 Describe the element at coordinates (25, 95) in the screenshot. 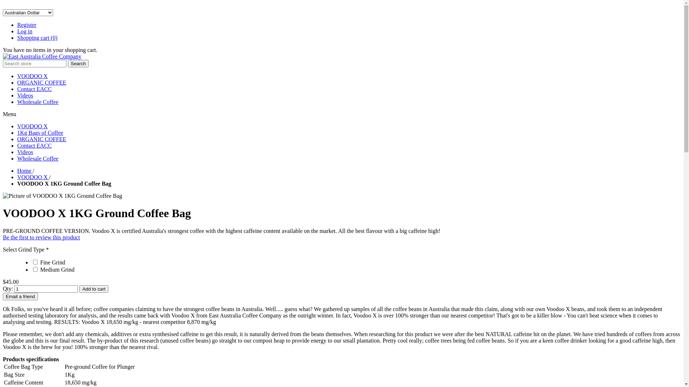

I see `Videos` at that location.